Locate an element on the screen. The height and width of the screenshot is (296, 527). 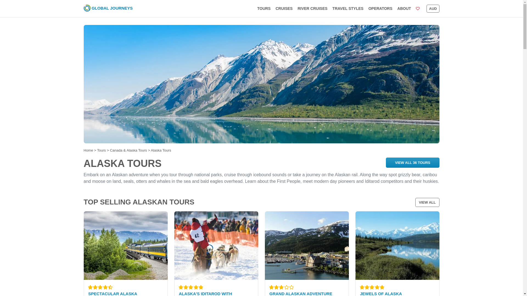
GLOBAL JOURNEYS is located at coordinates (108, 8).